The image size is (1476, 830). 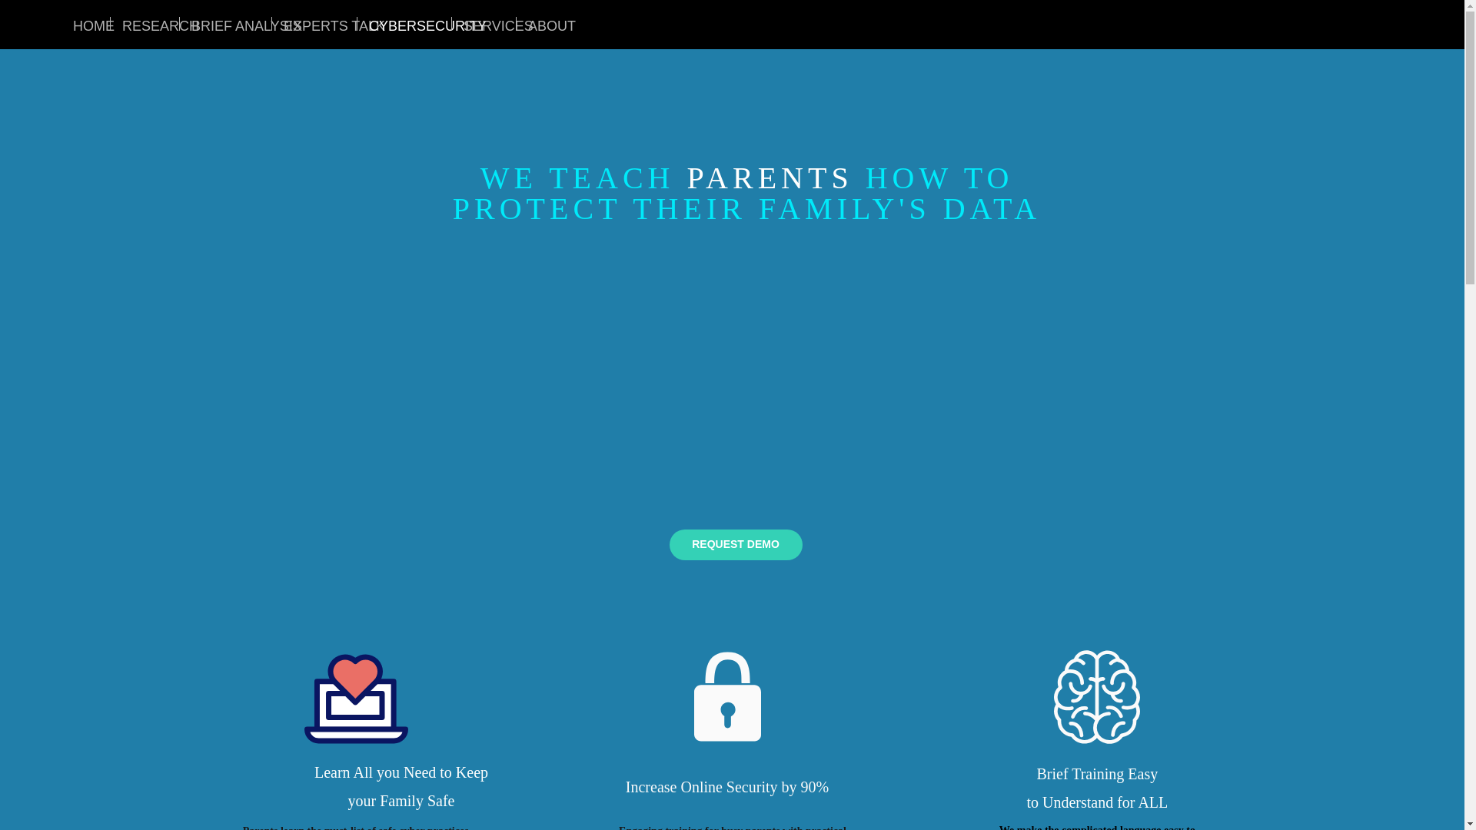 What do you see at coordinates (404, 23) in the screenshot?
I see `CYBERSECURITY` at bounding box center [404, 23].